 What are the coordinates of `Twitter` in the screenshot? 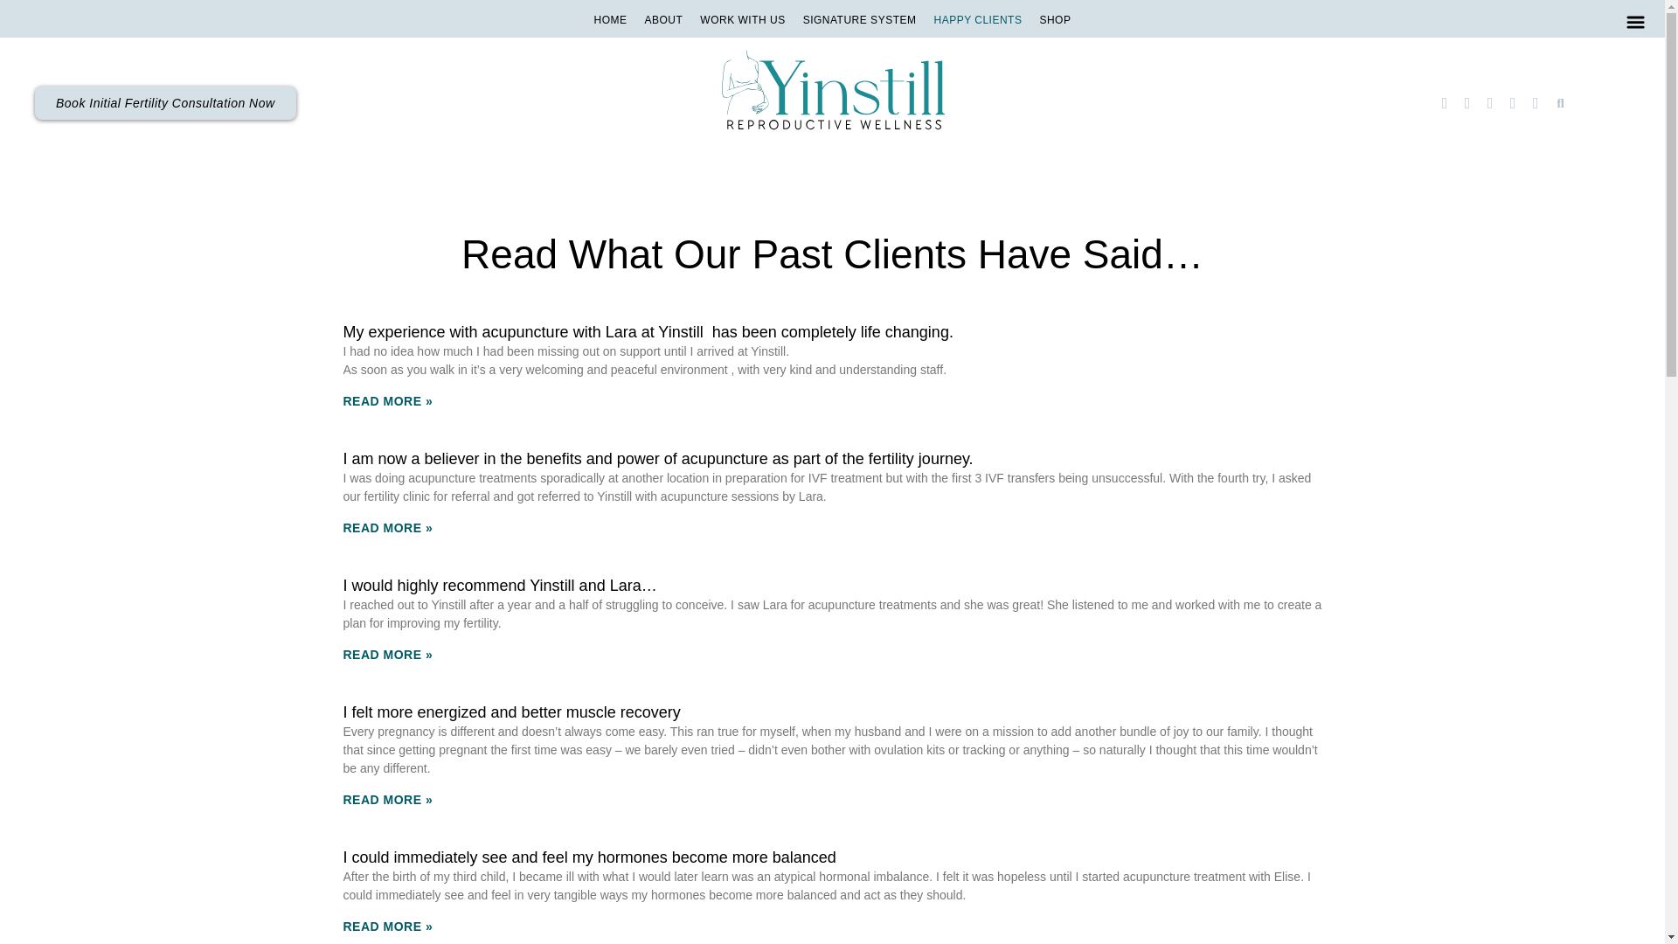 It's located at (1489, 103).